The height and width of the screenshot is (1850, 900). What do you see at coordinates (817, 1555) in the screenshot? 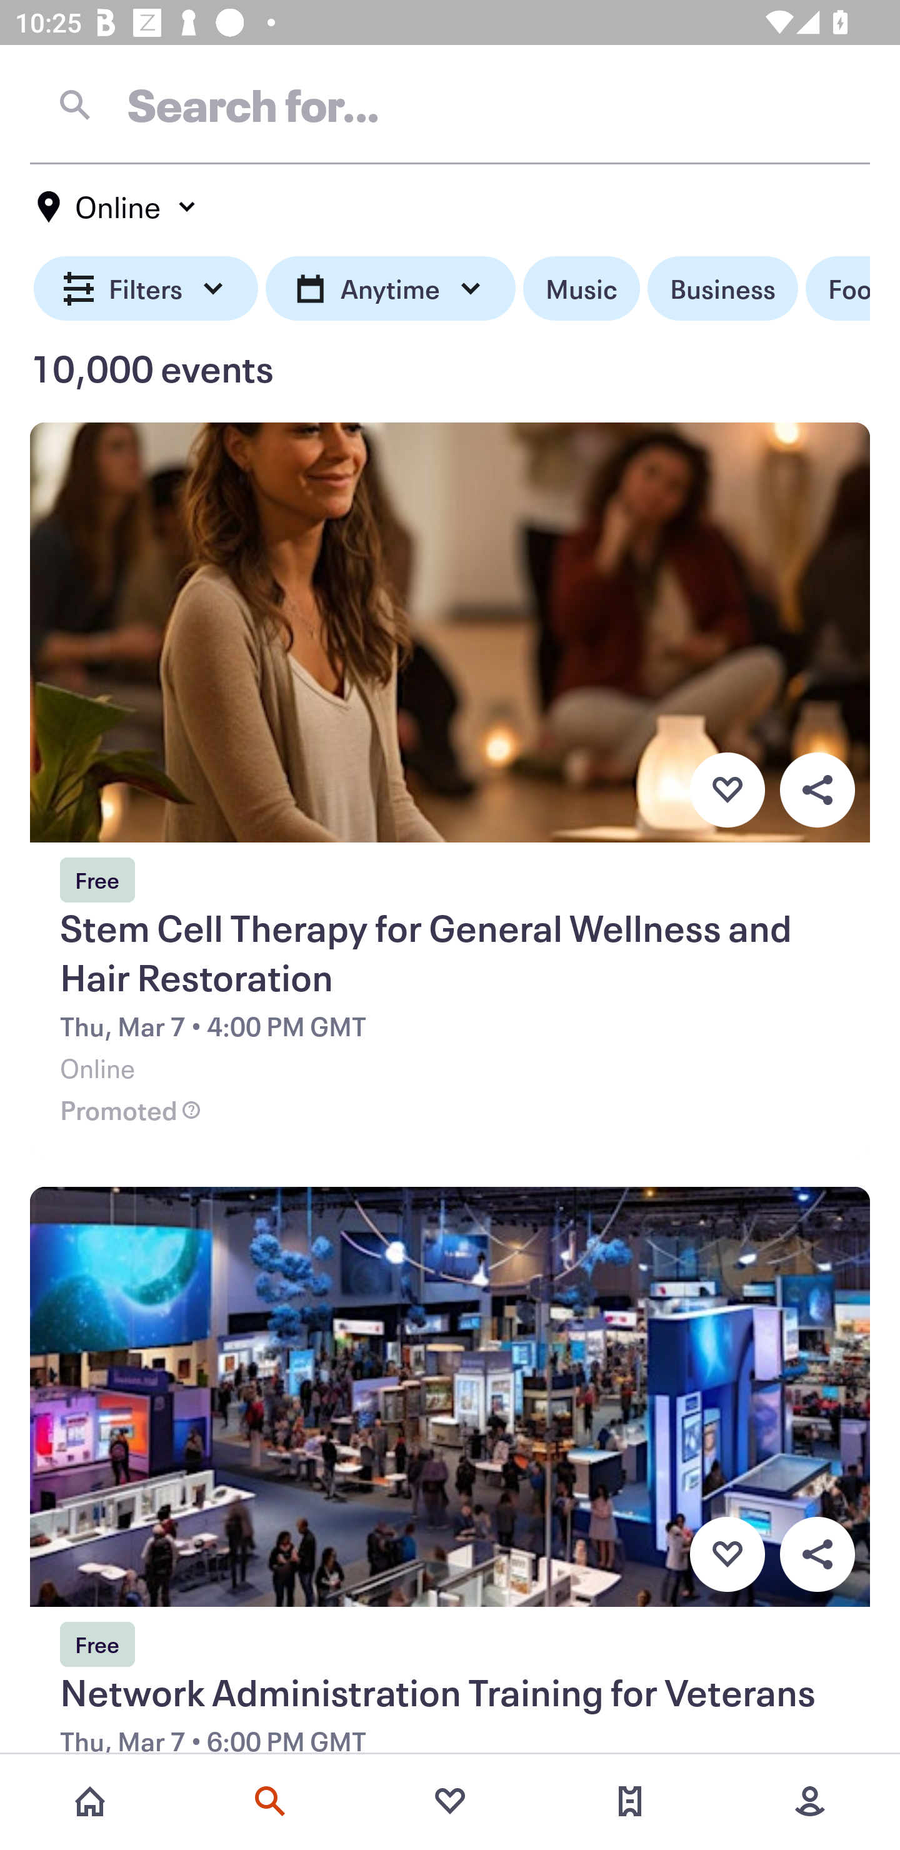
I see `Overflow menu button` at bounding box center [817, 1555].